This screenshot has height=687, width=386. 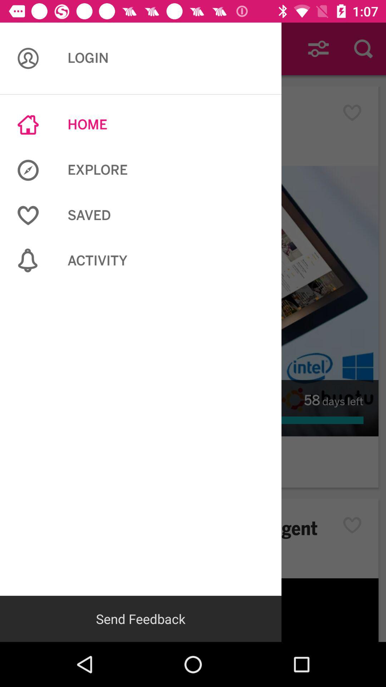 What do you see at coordinates (363, 49) in the screenshot?
I see `click on search icon` at bounding box center [363, 49].